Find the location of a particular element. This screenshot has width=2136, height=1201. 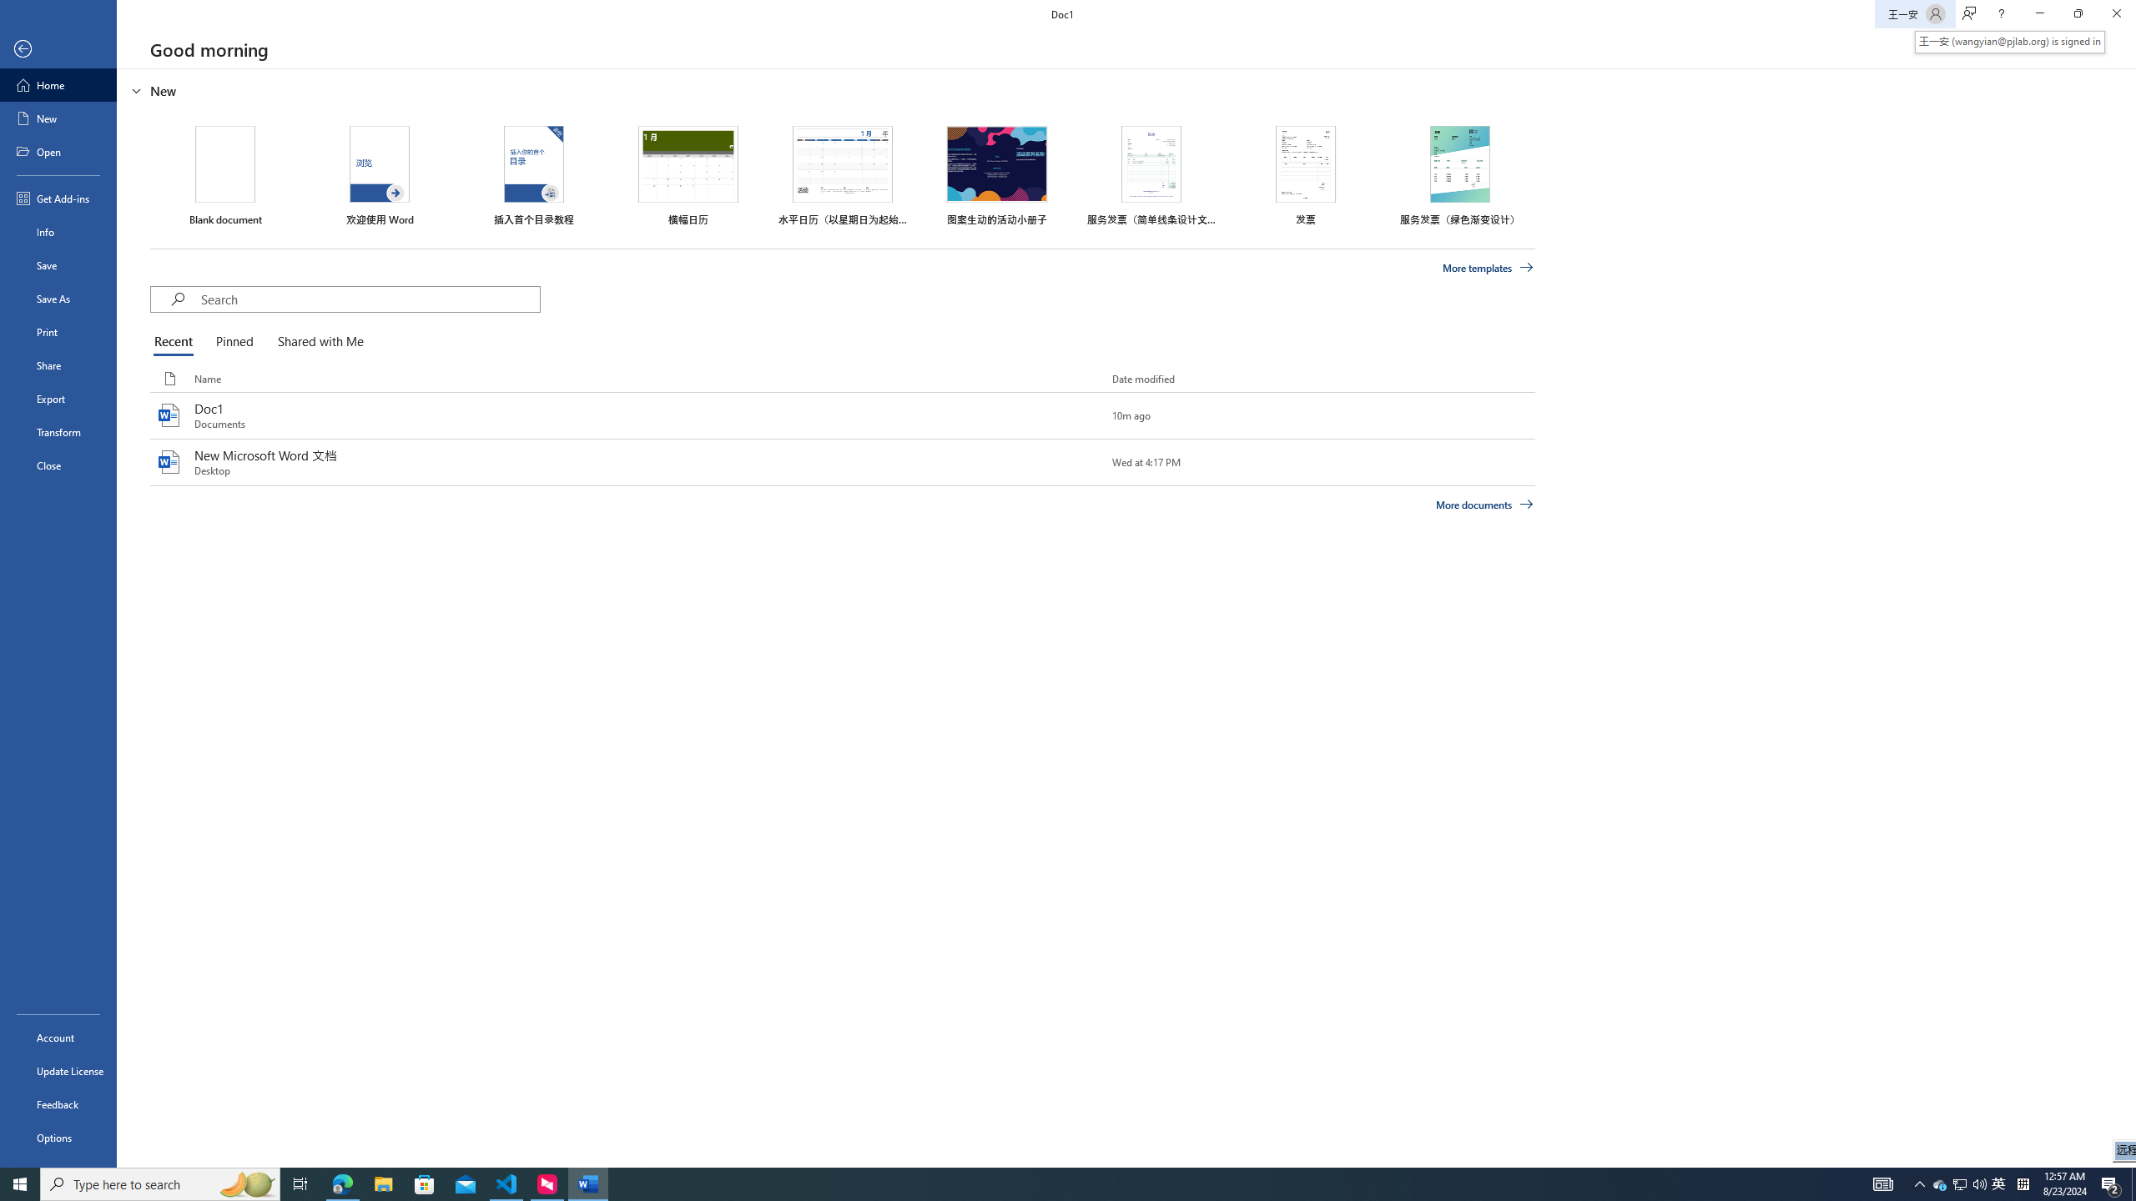

Back is located at coordinates (58, 50).